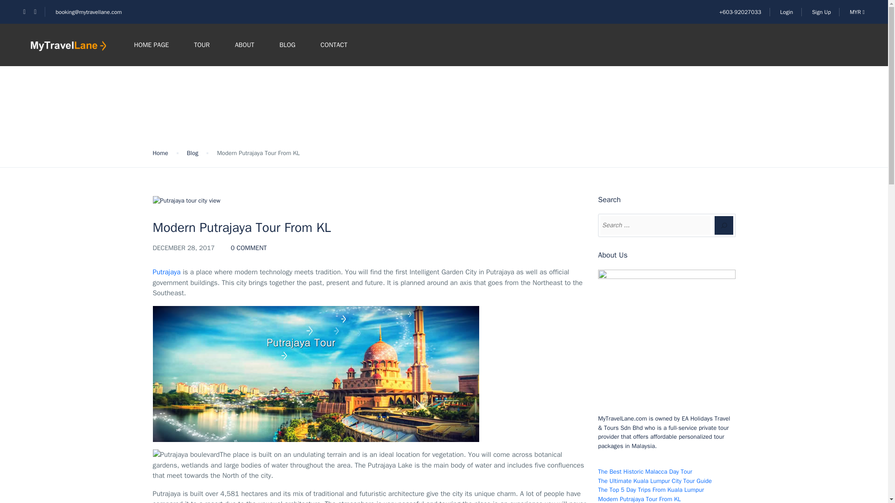 This screenshot has height=503, width=895. Describe the element at coordinates (821, 12) in the screenshot. I see `Sign Up` at that location.